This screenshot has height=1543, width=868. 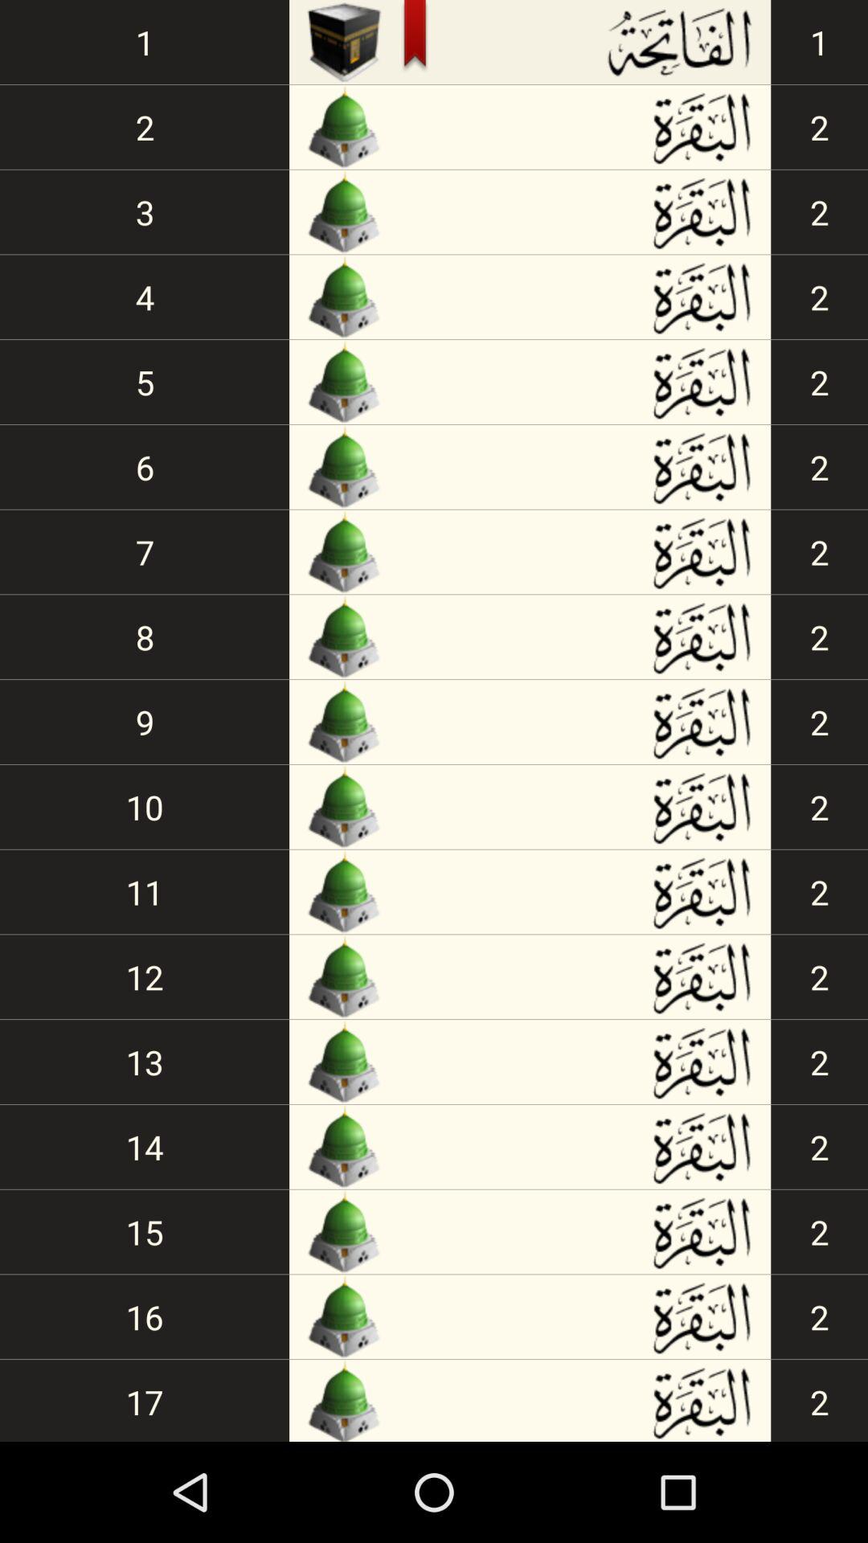 What do you see at coordinates (344, 382) in the screenshot?
I see `select the image on left to the text 5 on the web page` at bounding box center [344, 382].